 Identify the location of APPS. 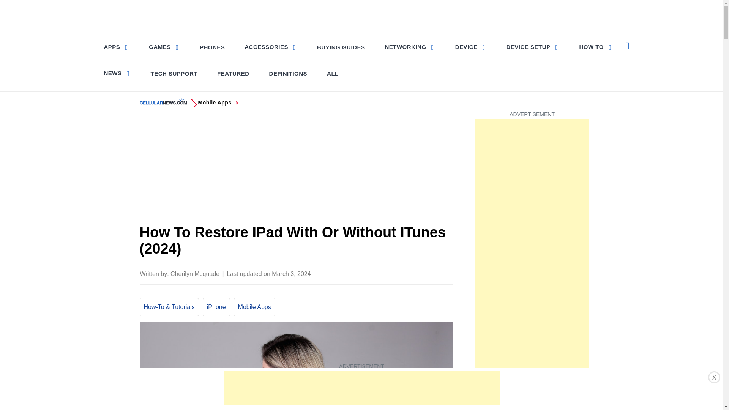
(117, 46).